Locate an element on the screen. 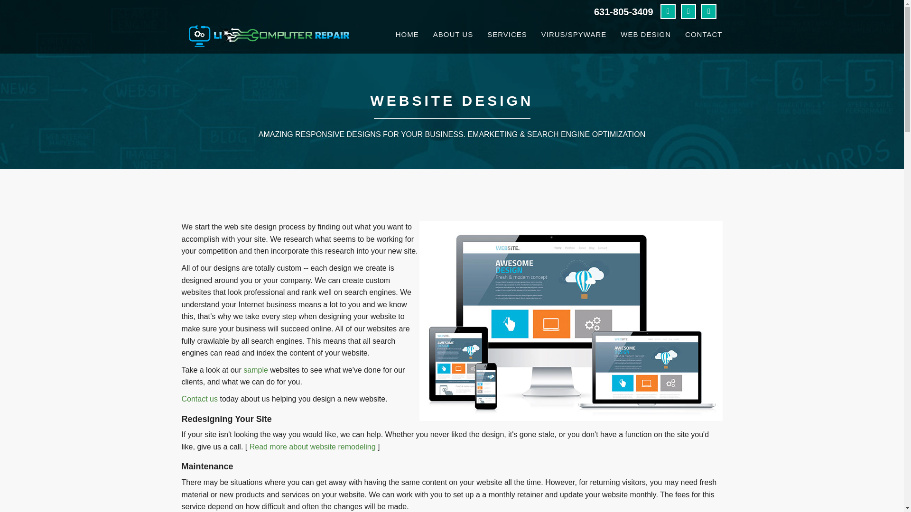 This screenshot has height=512, width=911. Computer Repair Near Me is located at coordinates (370, 383).